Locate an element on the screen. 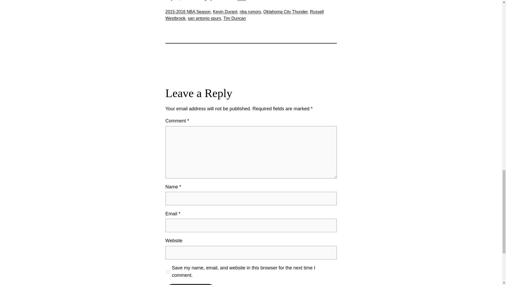  NBA is located at coordinates (241, 1).